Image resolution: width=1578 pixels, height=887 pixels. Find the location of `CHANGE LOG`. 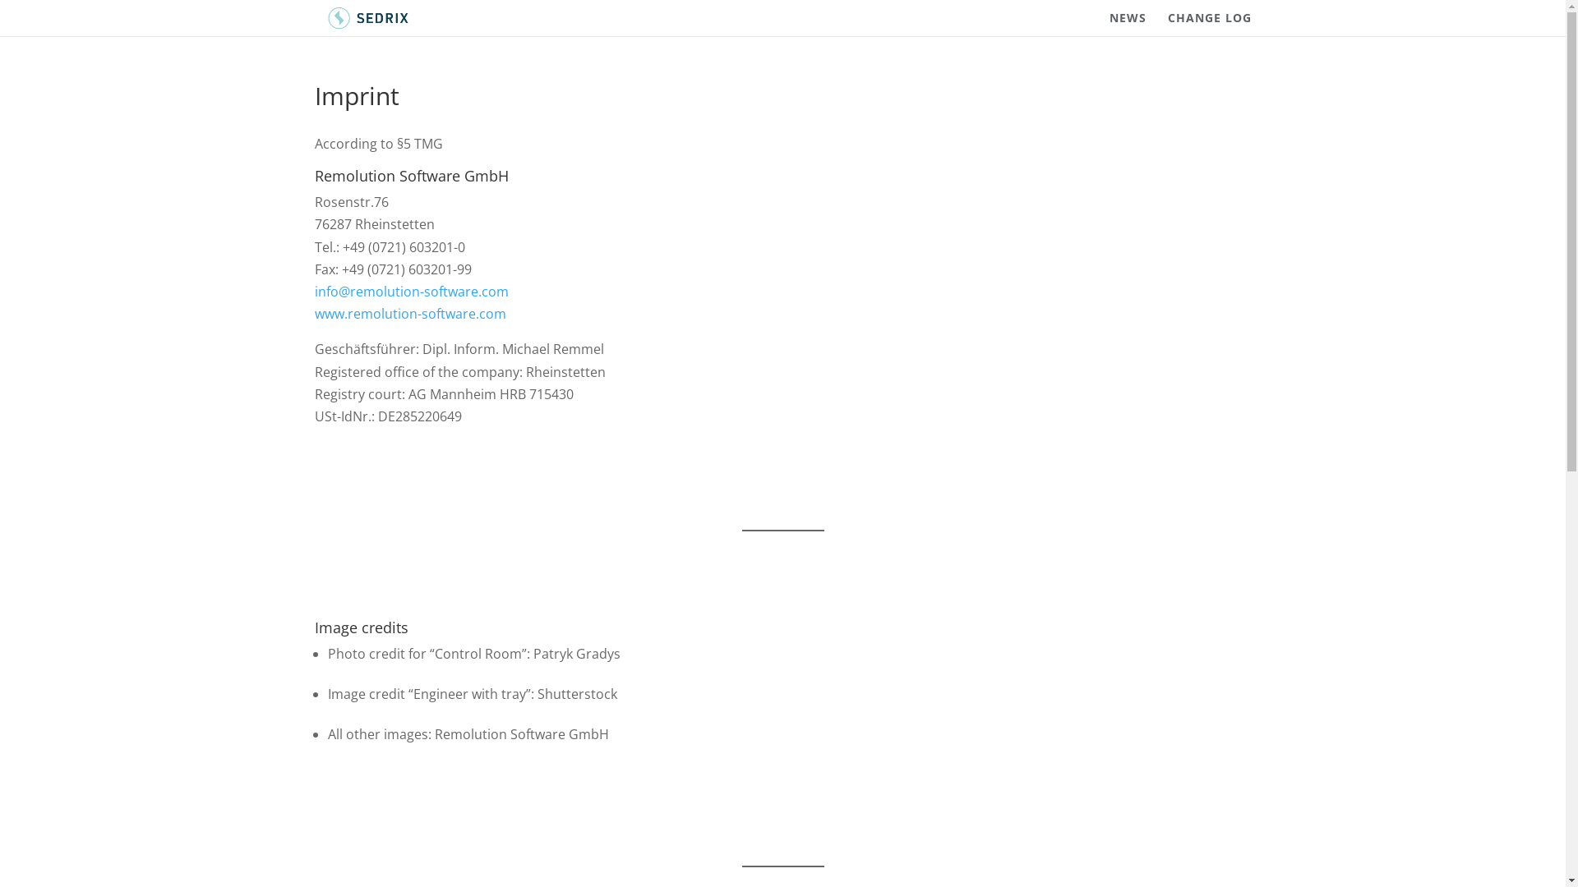

CHANGE LOG is located at coordinates (1209, 25).